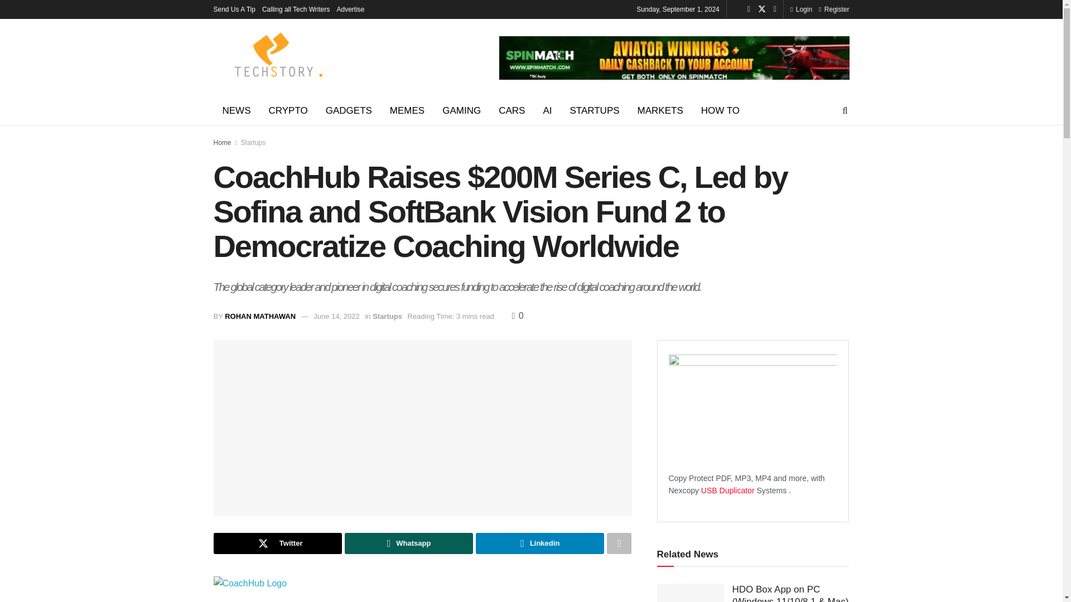  What do you see at coordinates (594, 110) in the screenshot?
I see `STARTUPS` at bounding box center [594, 110].